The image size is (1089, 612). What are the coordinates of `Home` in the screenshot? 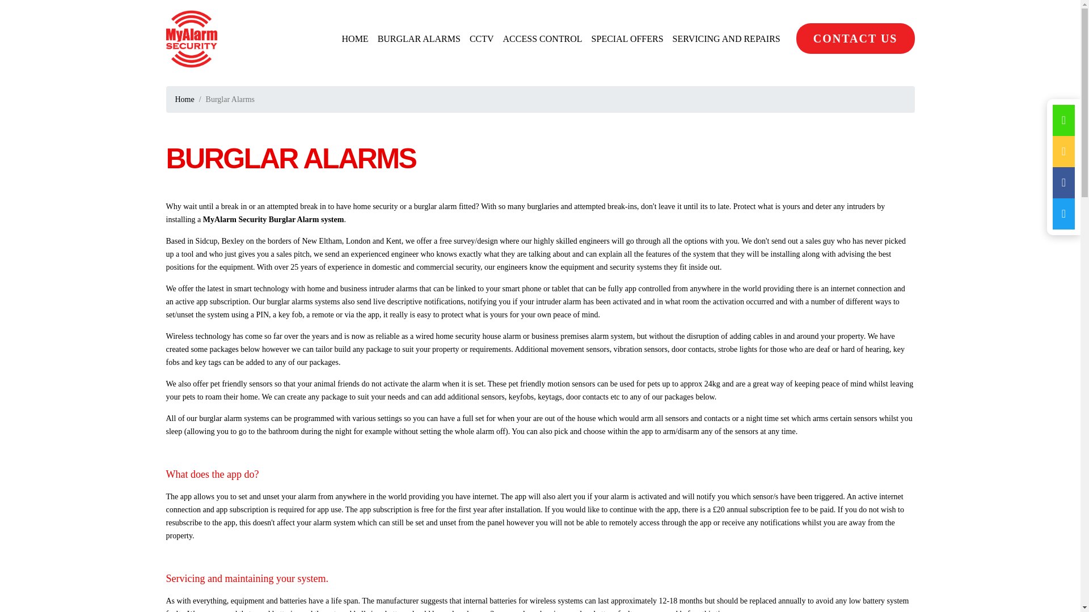 It's located at (184, 99).